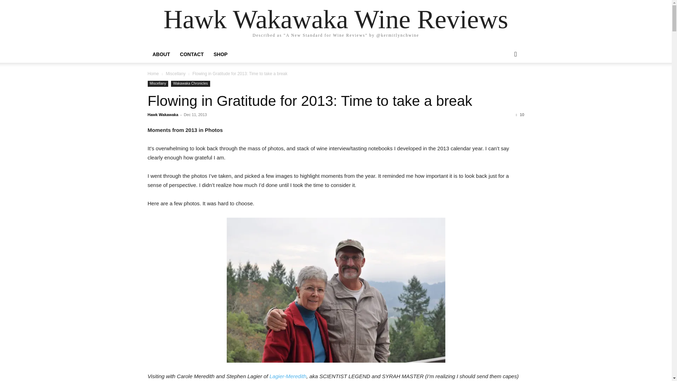 The width and height of the screenshot is (677, 381). I want to click on Search, so click(504, 83).